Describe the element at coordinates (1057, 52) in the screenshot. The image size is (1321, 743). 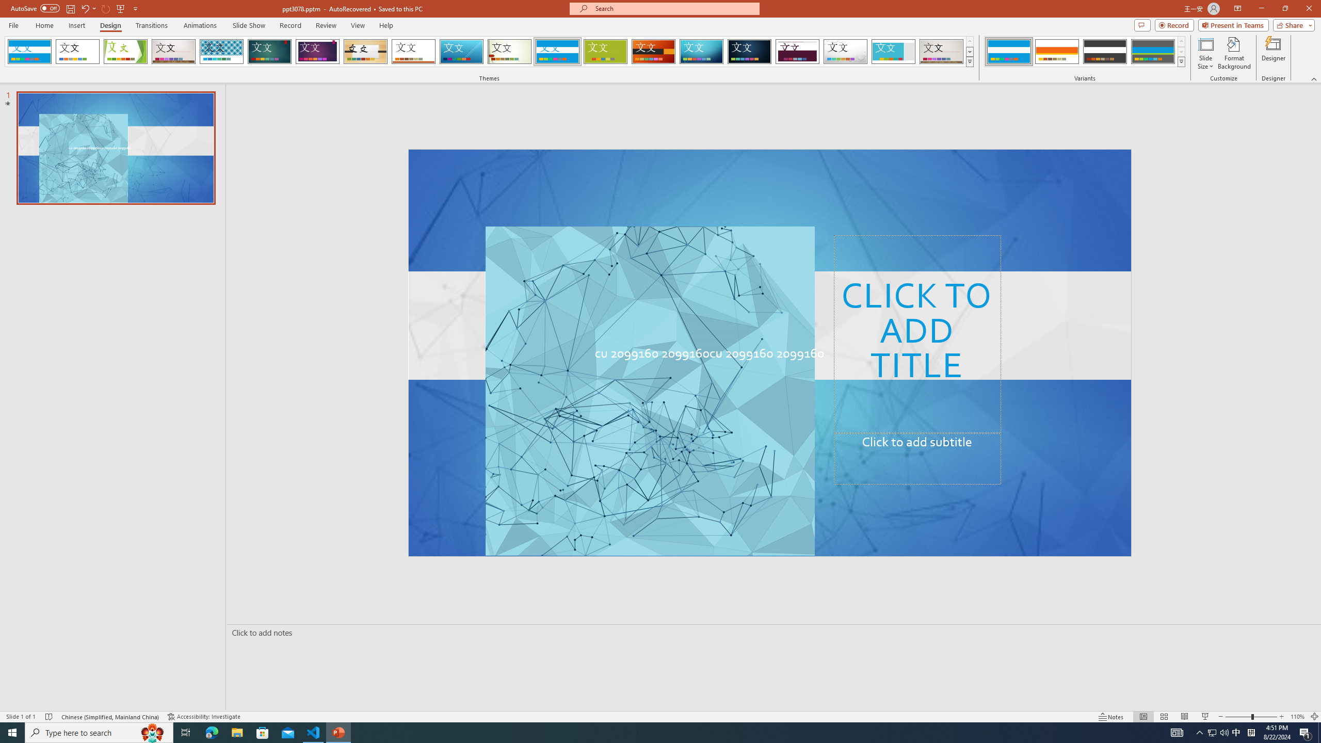
I see `Banded Variant 2` at that location.